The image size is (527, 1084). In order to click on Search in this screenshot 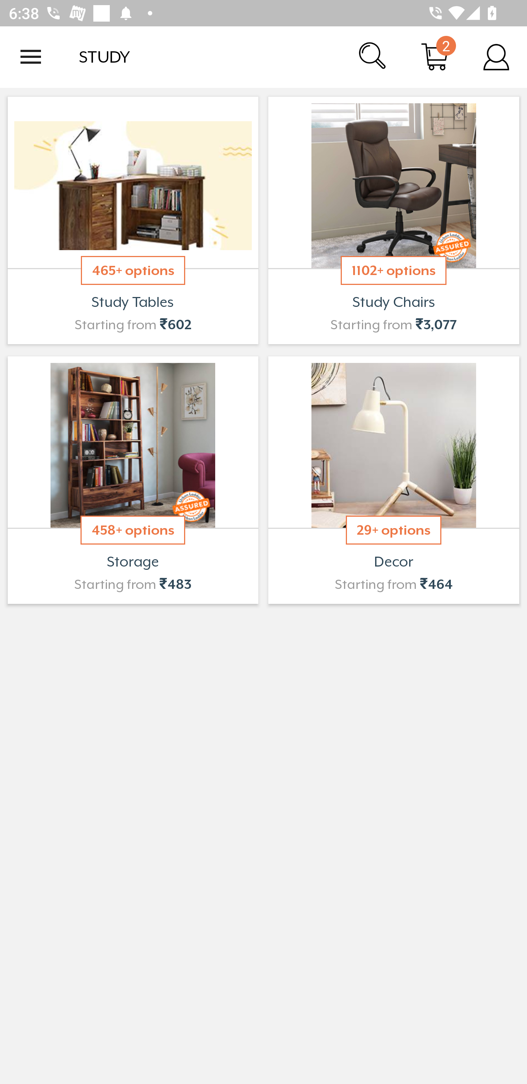, I will do `click(373, 56)`.